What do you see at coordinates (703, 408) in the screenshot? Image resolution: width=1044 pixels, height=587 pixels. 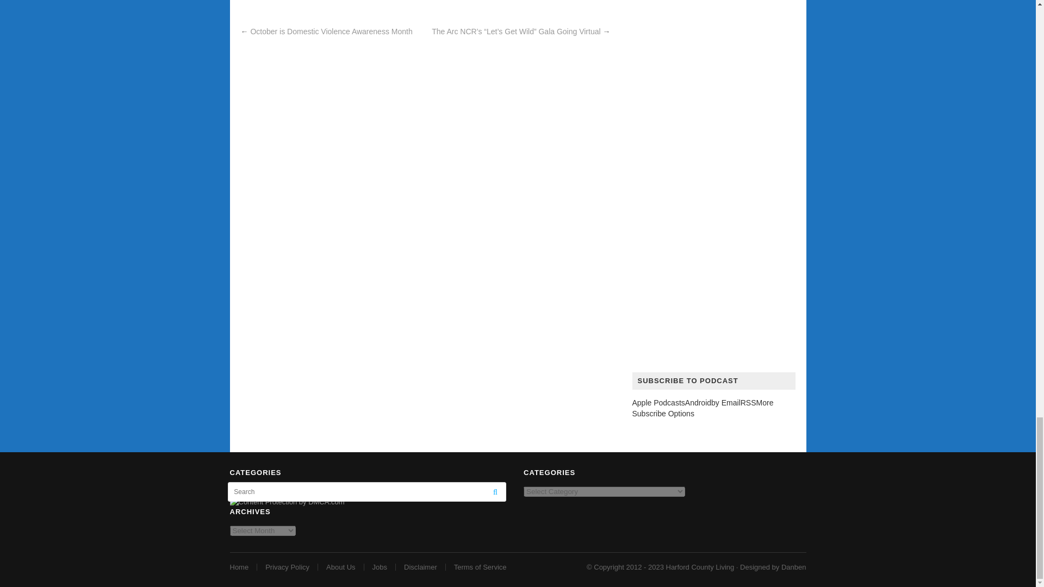 I see `More Subscribe Options` at bounding box center [703, 408].